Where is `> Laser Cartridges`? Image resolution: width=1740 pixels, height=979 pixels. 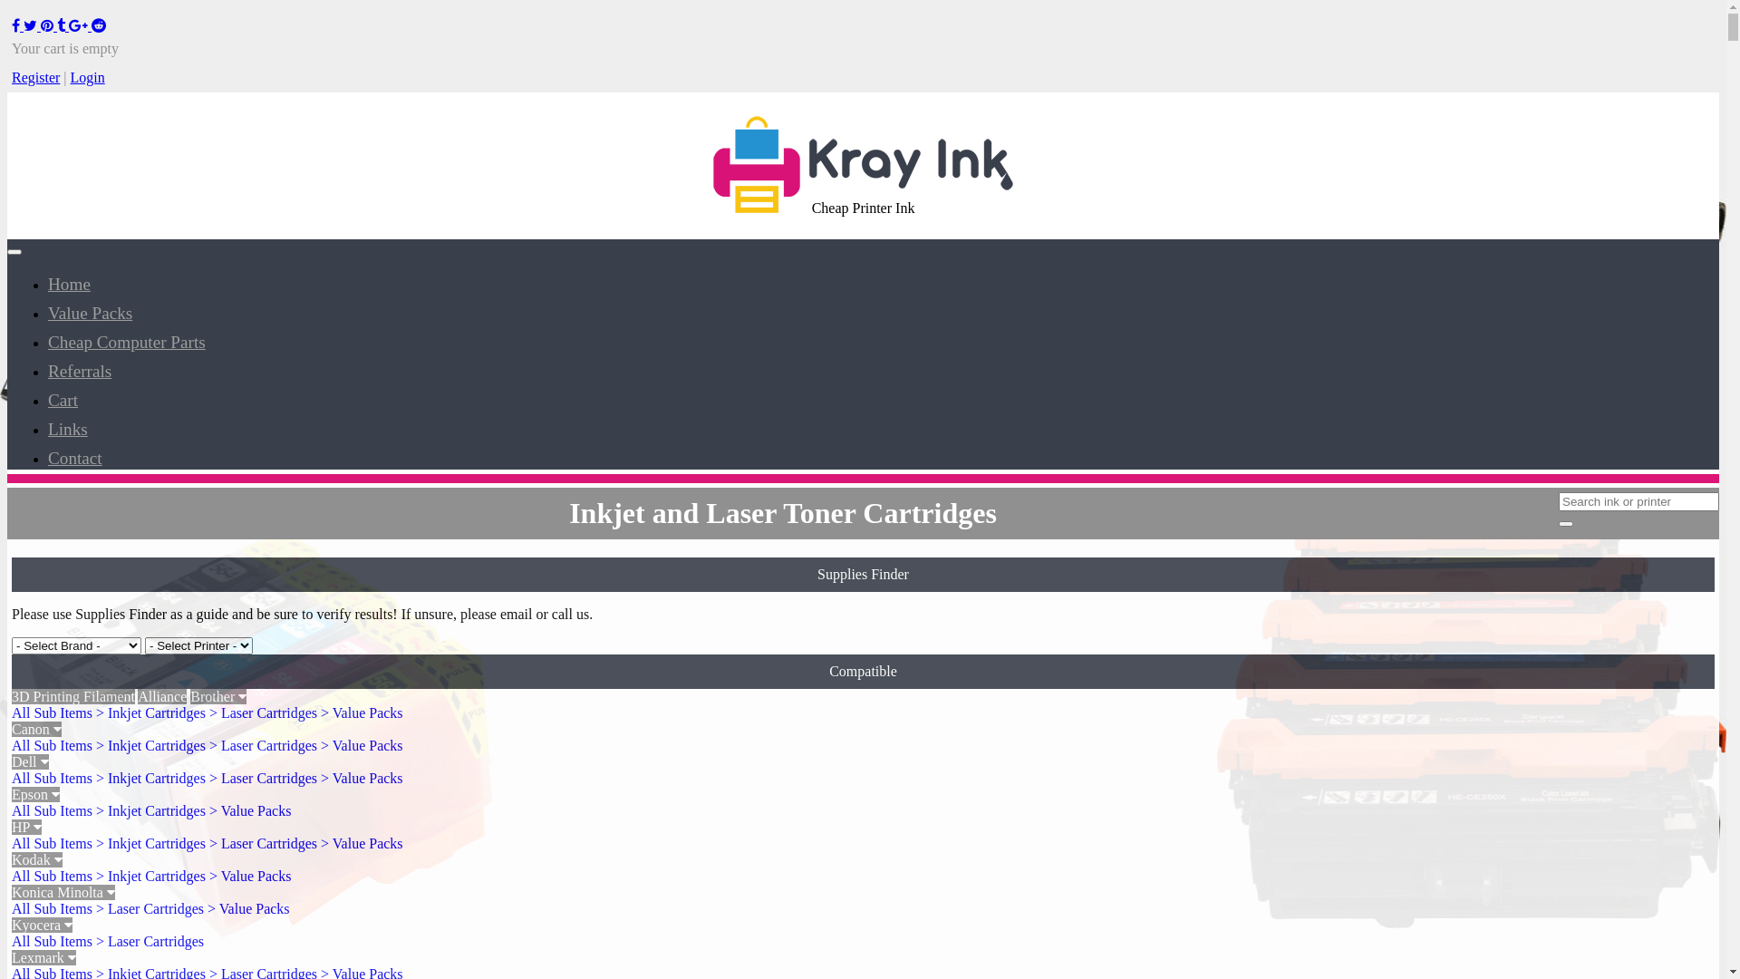 > Laser Cartridges is located at coordinates (263, 778).